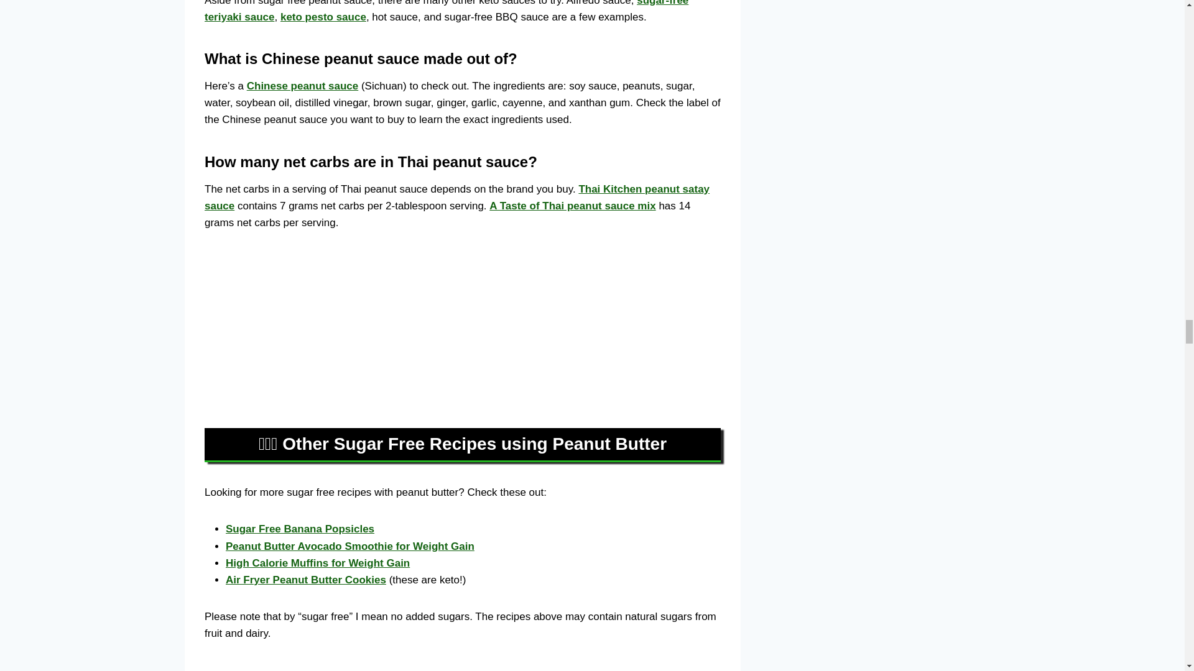 The image size is (1194, 671). I want to click on High Calorie Muffins for Weight Gain, so click(317, 563).